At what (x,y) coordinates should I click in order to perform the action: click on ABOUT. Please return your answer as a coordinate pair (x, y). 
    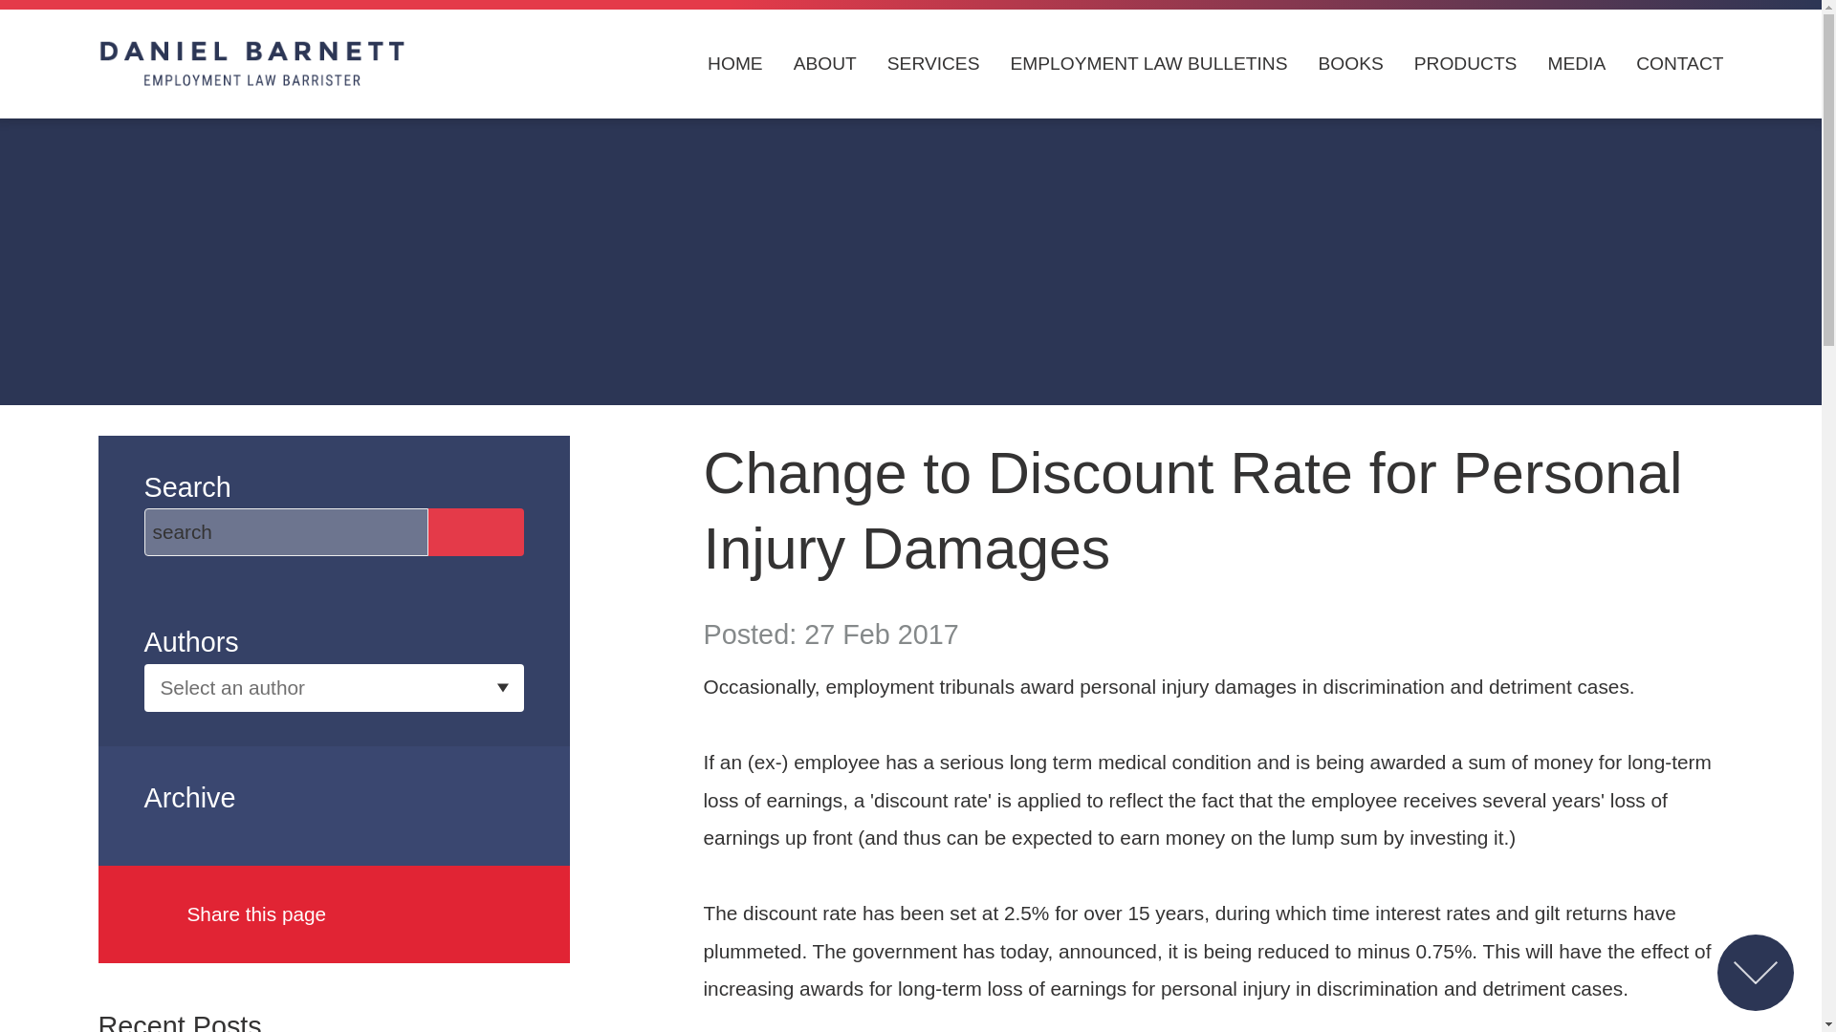
    Looking at the image, I should click on (824, 64).